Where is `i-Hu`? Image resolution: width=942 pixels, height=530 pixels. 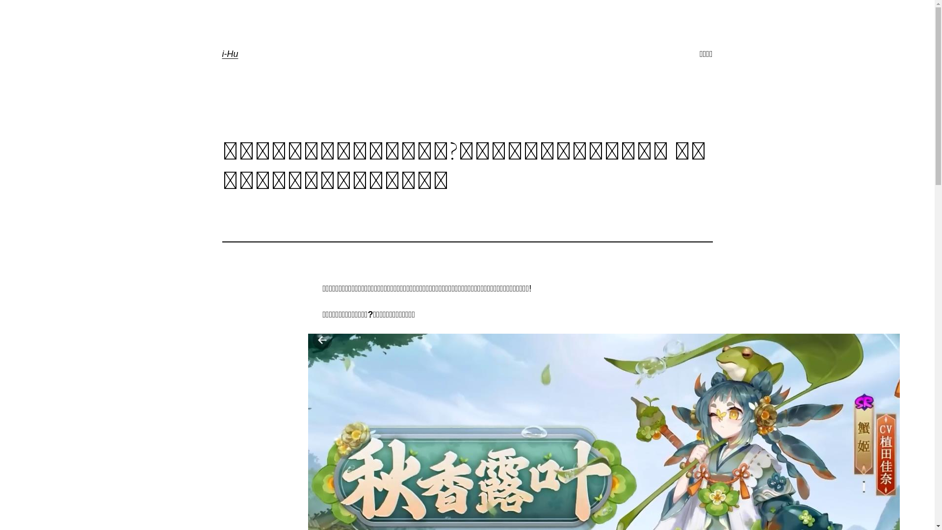
i-Hu is located at coordinates (230, 54).